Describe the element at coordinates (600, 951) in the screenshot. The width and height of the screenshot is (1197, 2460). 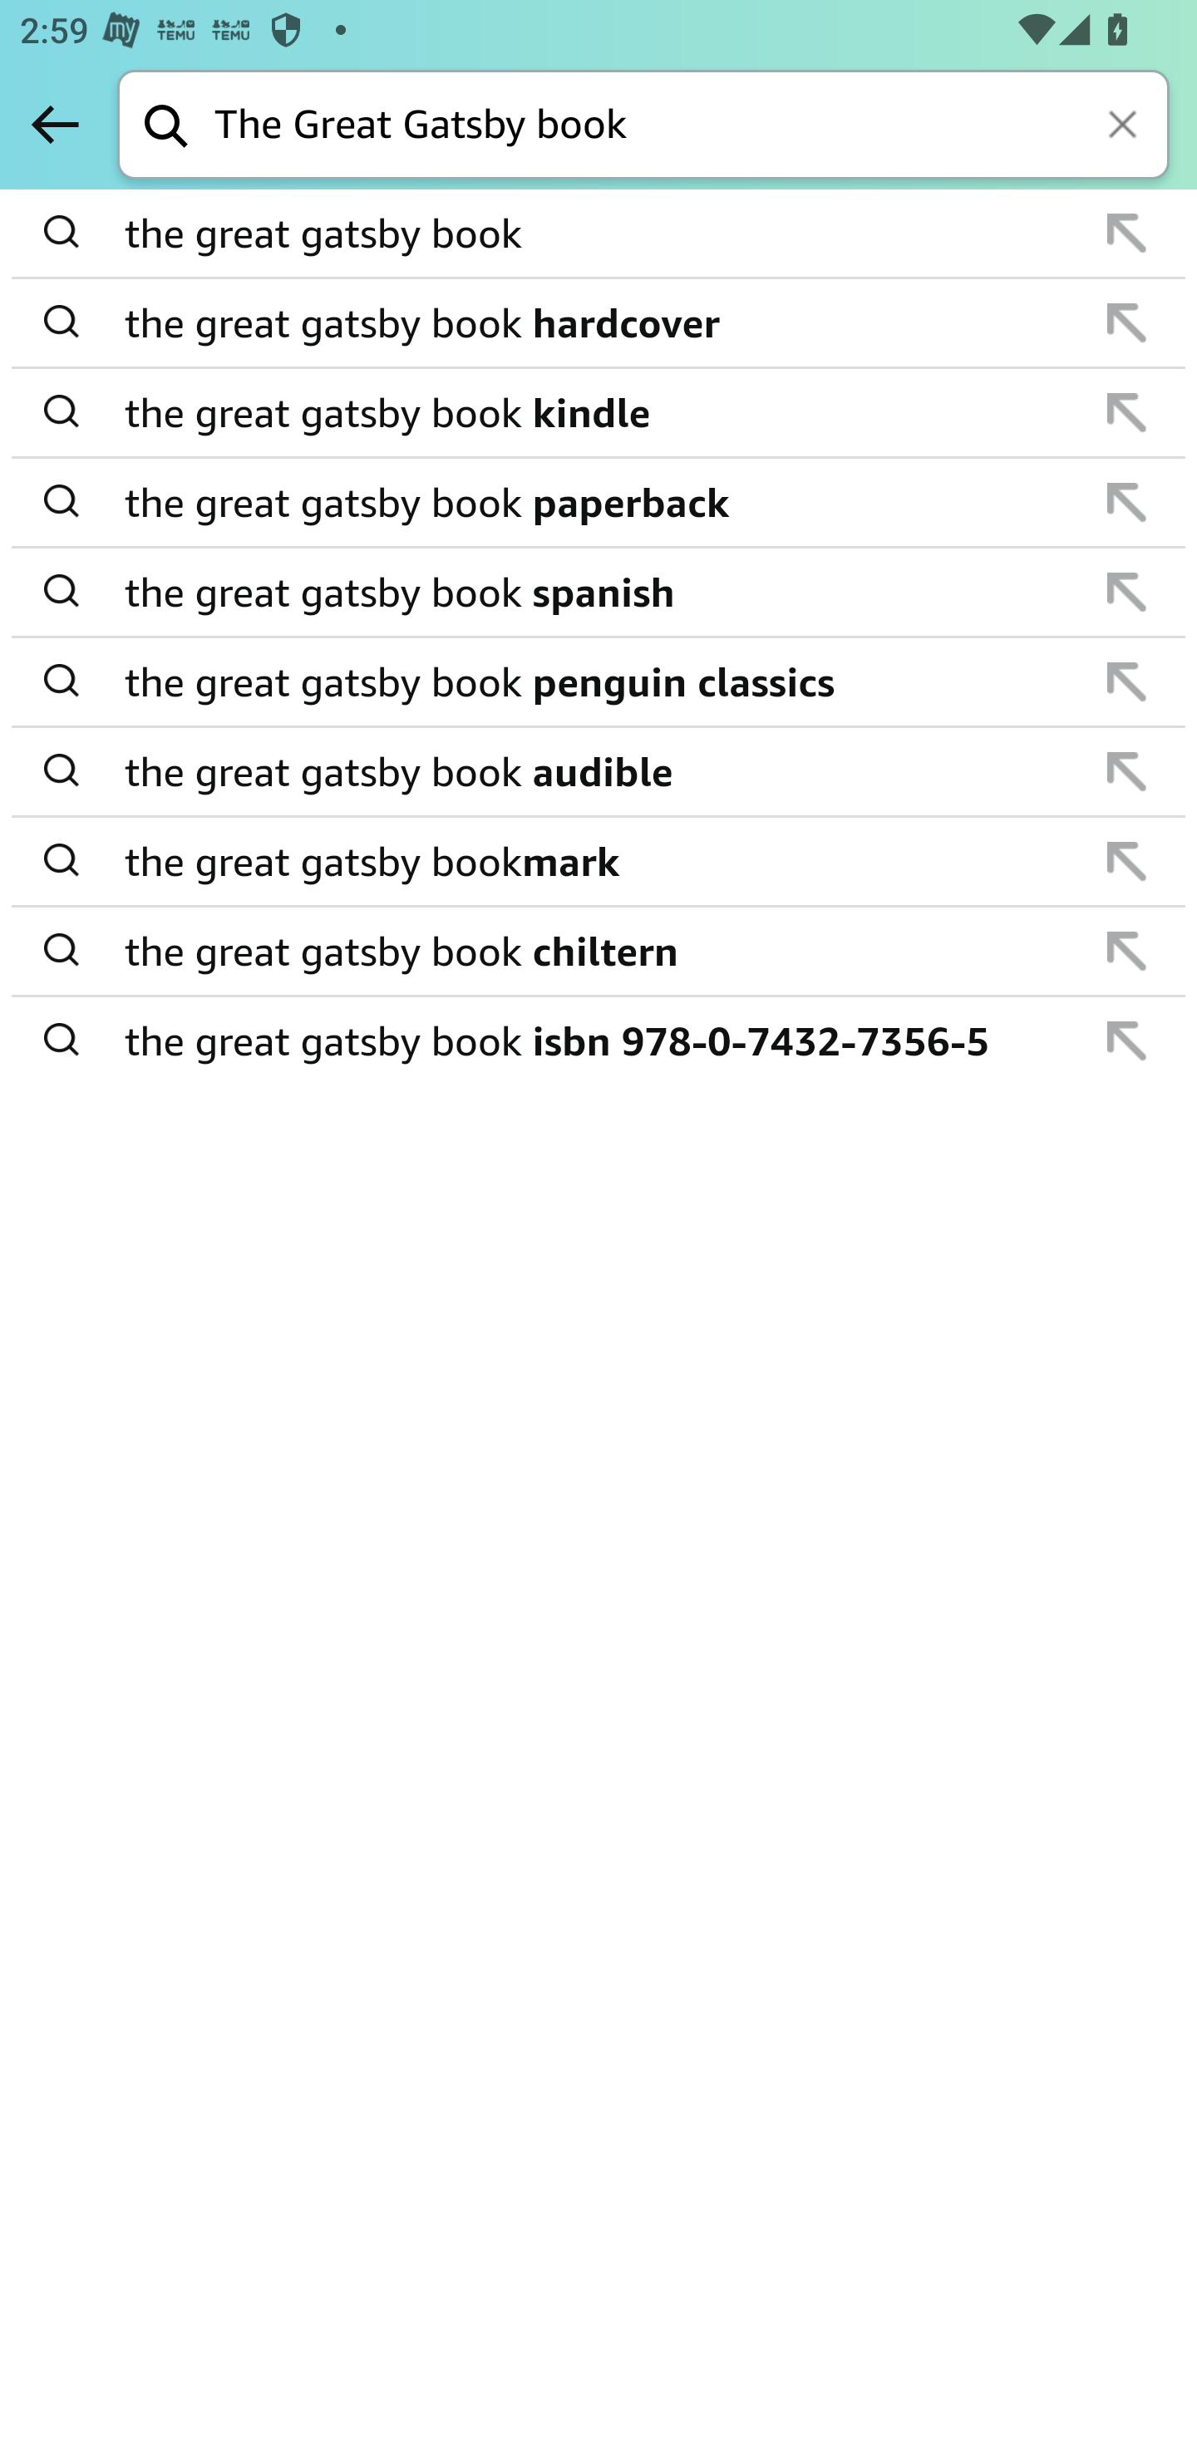
I see `the great gatsby book chiltern` at that location.